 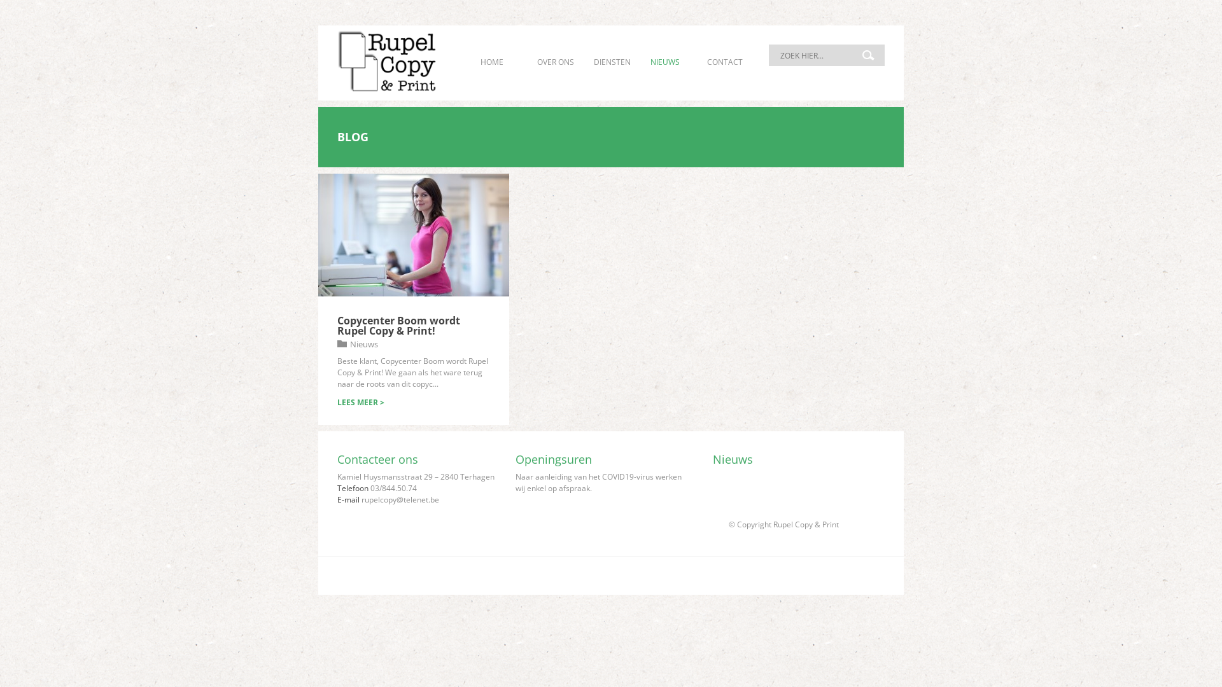 What do you see at coordinates (378, 459) in the screenshot?
I see `Contacteer ons` at bounding box center [378, 459].